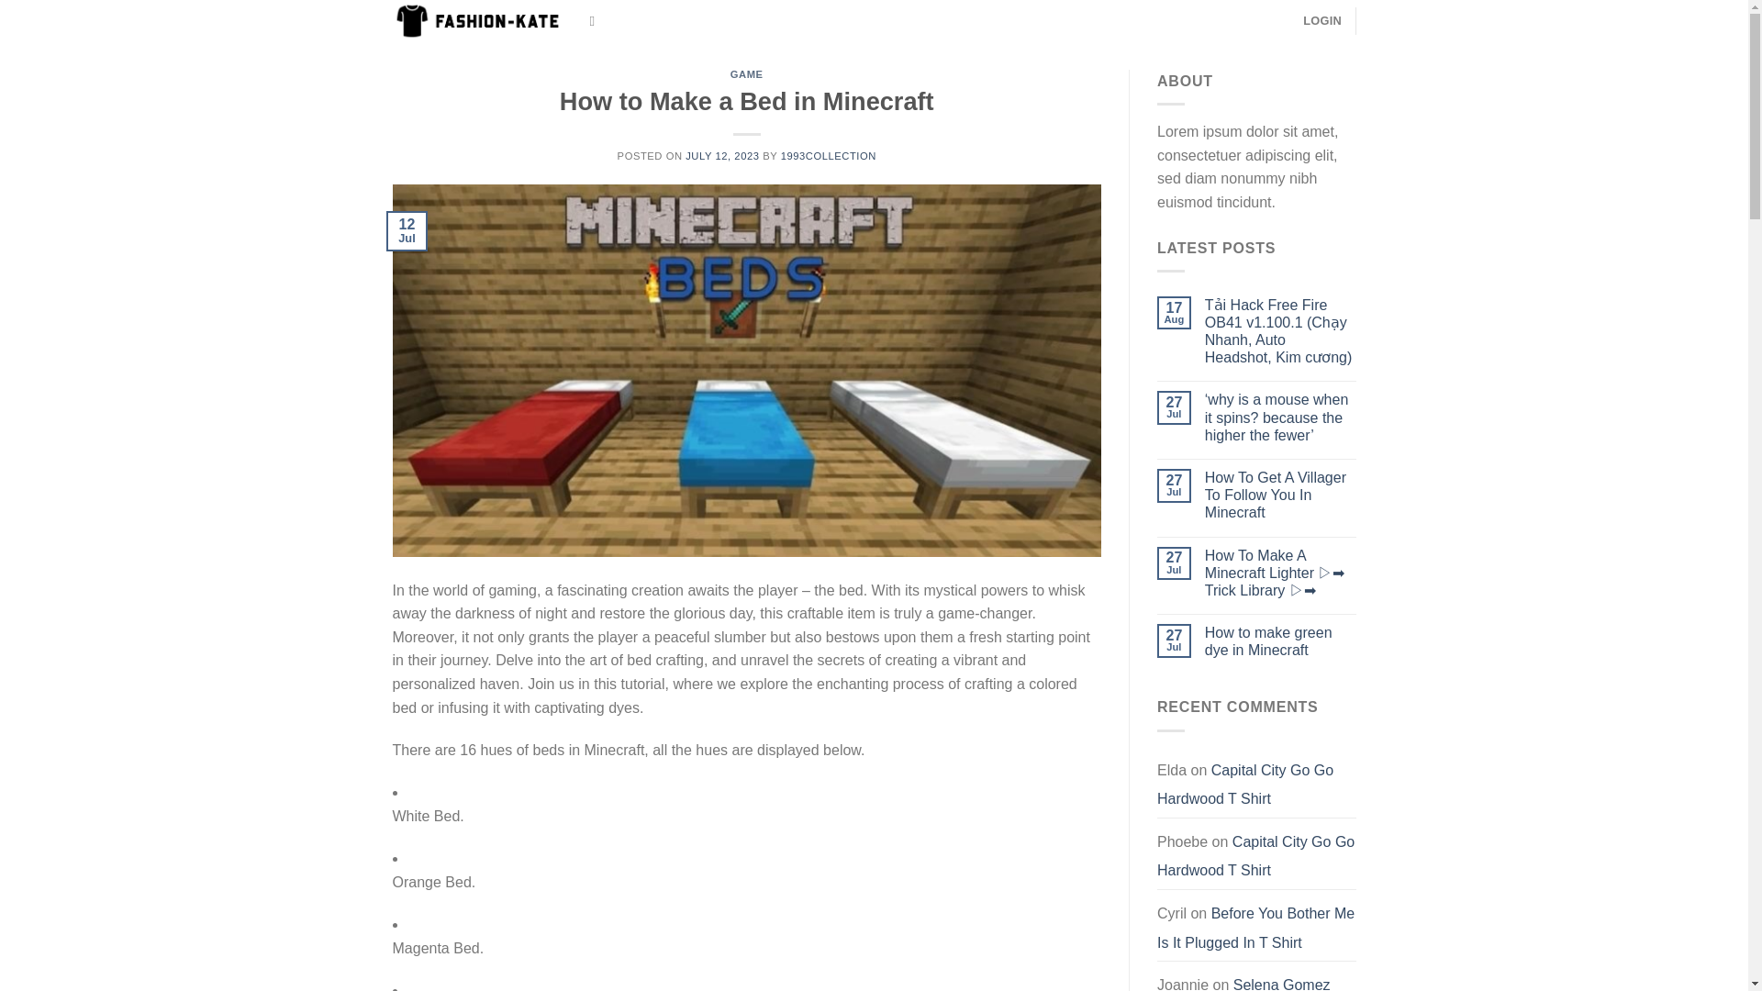 This screenshot has height=991, width=1762. I want to click on GAME, so click(747, 73).